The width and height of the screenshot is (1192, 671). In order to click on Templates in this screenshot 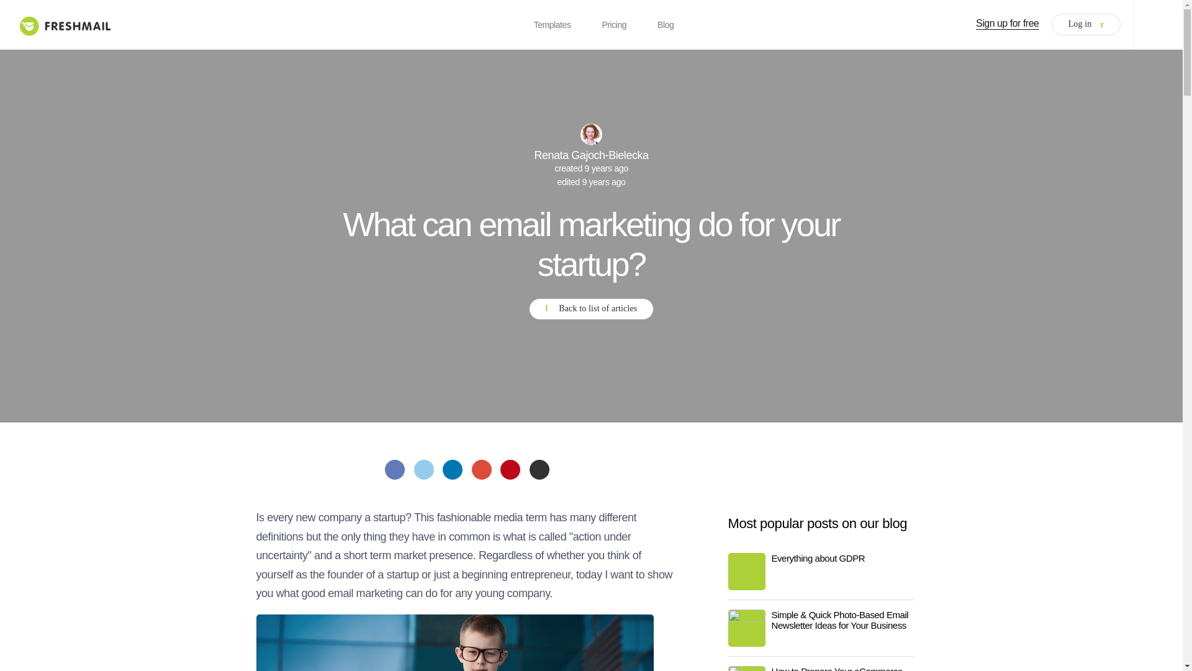, I will do `click(553, 25)`.